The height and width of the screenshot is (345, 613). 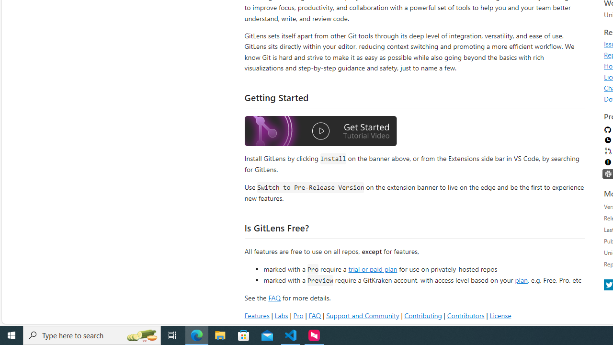 I want to click on Watch the GitLens Getting Started video, so click(x=320, y=132).